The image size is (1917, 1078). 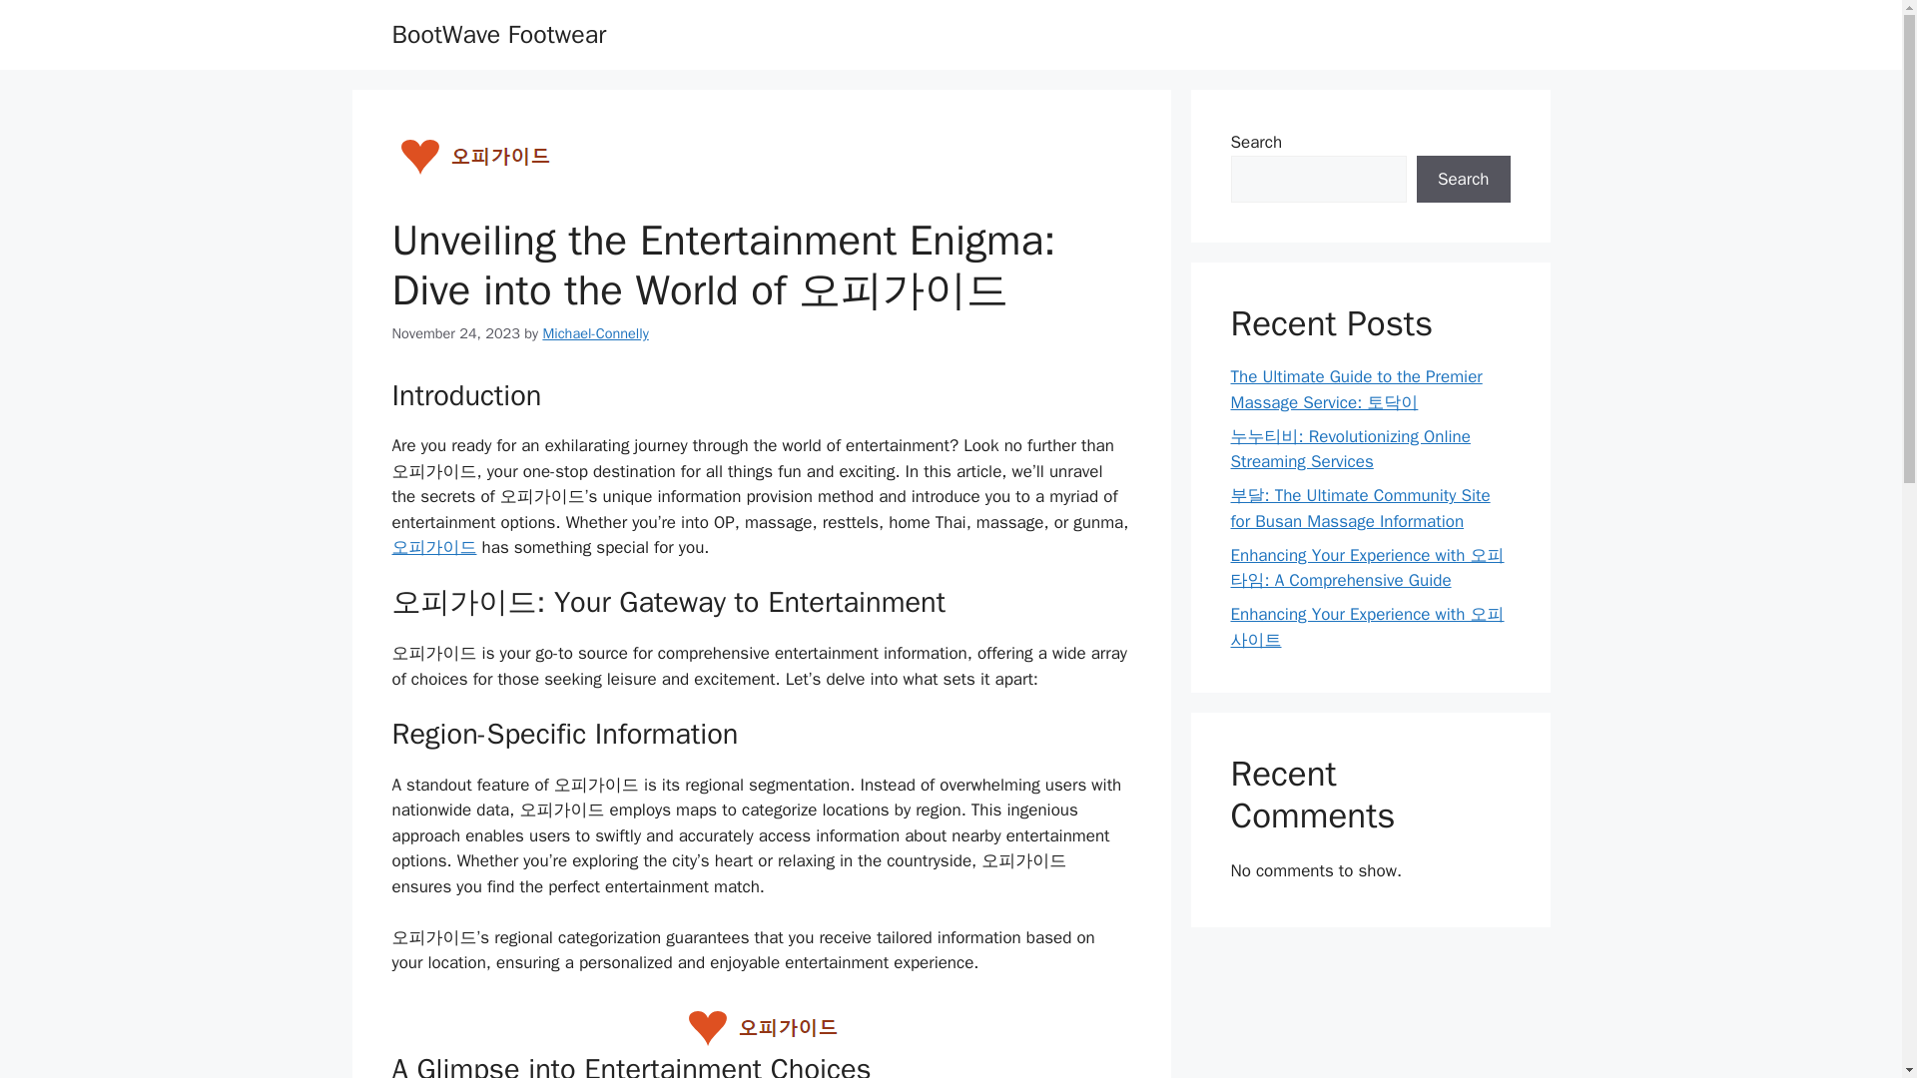 I want to click on Michael-Connelly, so click(x=595, y=333).